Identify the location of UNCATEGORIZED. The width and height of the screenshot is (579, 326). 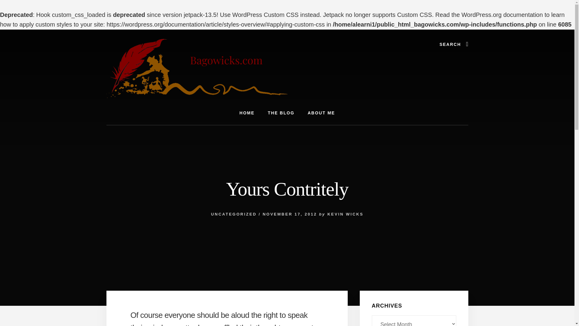
(234, 214).